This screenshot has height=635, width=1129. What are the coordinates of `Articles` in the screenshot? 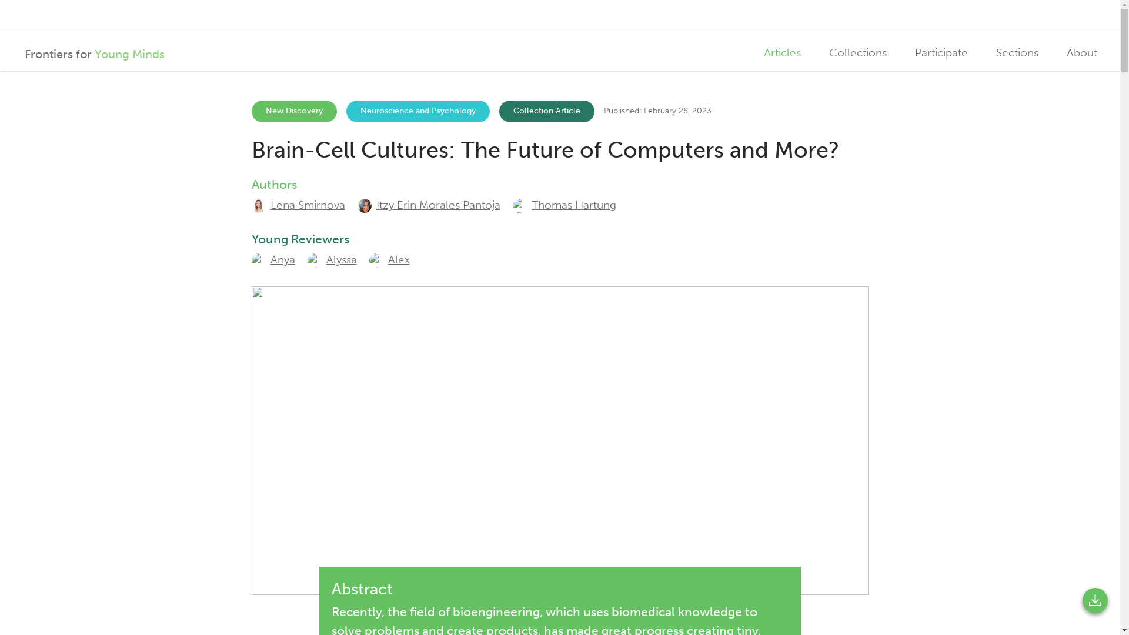 It's located at (429, 205).